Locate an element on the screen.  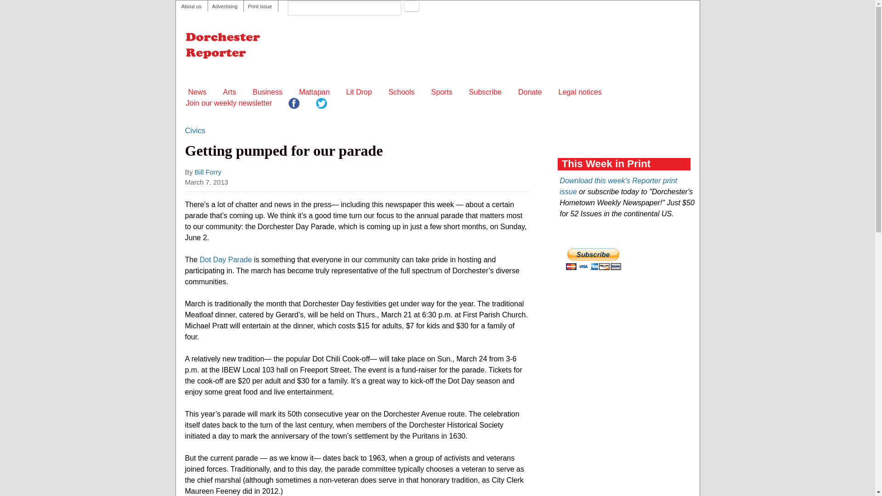
View user profile. is located at coordinates (208, 172).